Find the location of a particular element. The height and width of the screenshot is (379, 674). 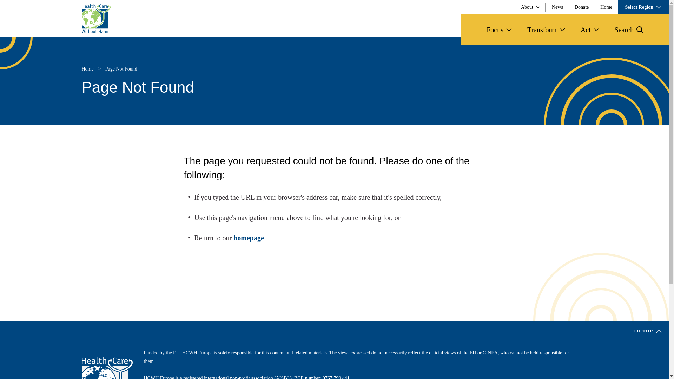

Donate is located at coordinates (581, 7).